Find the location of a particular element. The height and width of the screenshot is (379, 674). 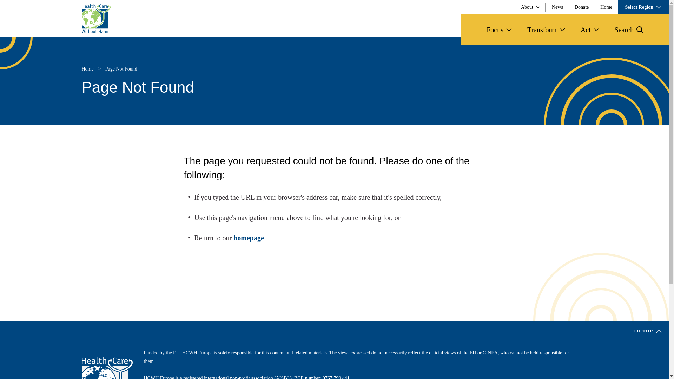

Donate is located at coordinates (581, 7).